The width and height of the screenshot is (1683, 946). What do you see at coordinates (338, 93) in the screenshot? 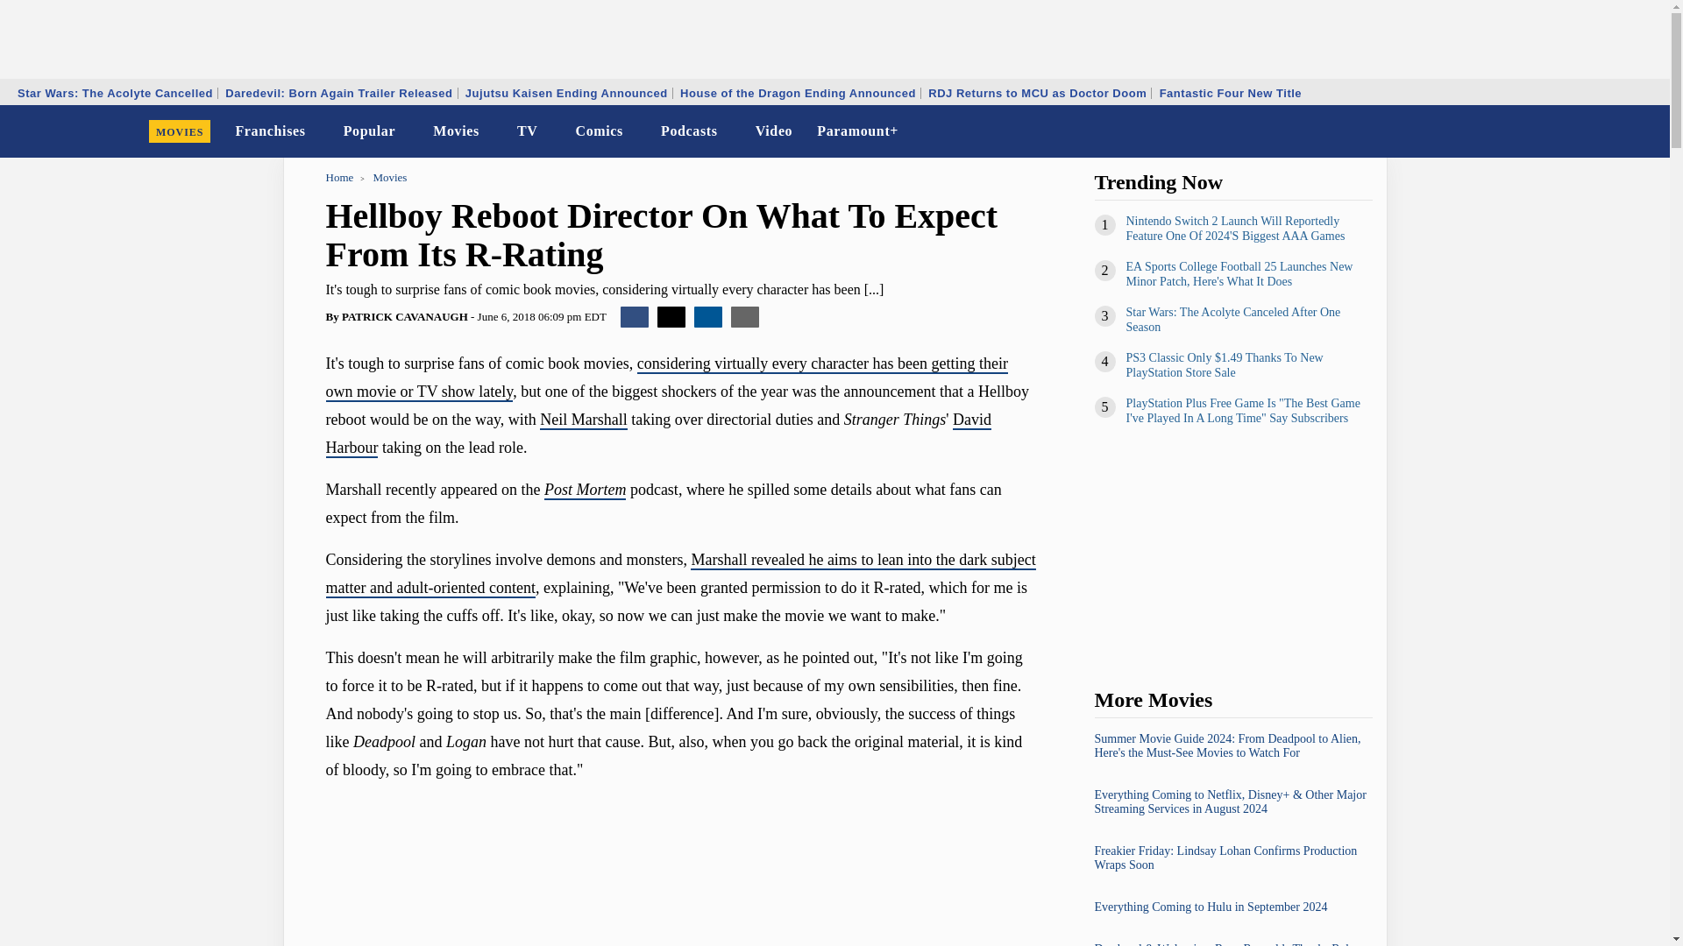
I see `Daredevil: Born Again Trailer Released` at bounding box center [338, 93].